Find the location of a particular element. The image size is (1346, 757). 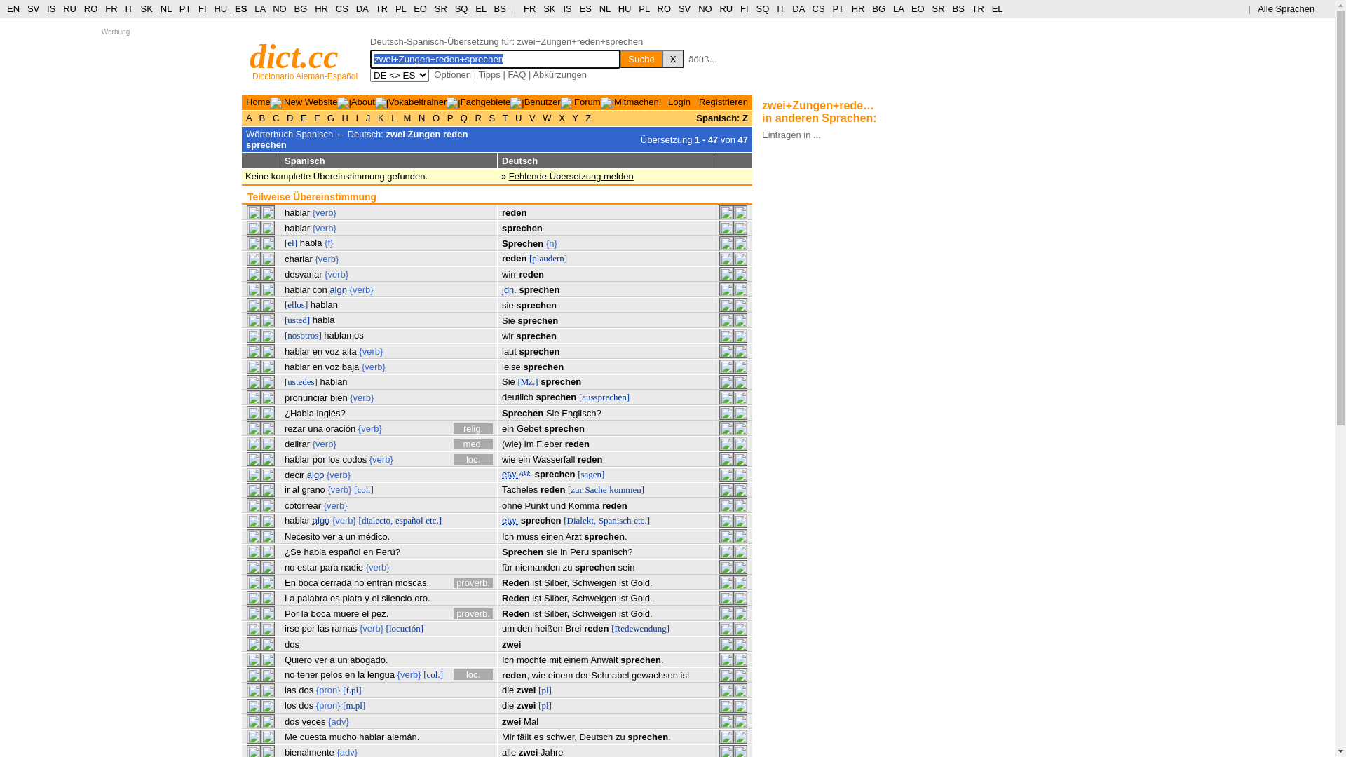

La is located at coordinates (290, 599).